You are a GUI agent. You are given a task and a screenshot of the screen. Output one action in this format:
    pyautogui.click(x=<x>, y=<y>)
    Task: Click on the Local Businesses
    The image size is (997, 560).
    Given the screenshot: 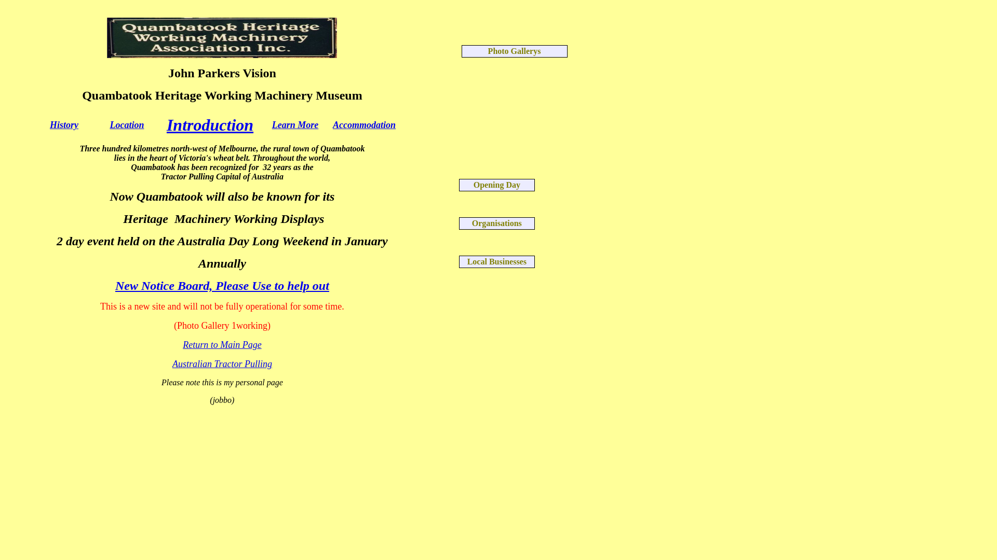 What is the action you would take?
    pyautogui.click(x=497, y=261)
    